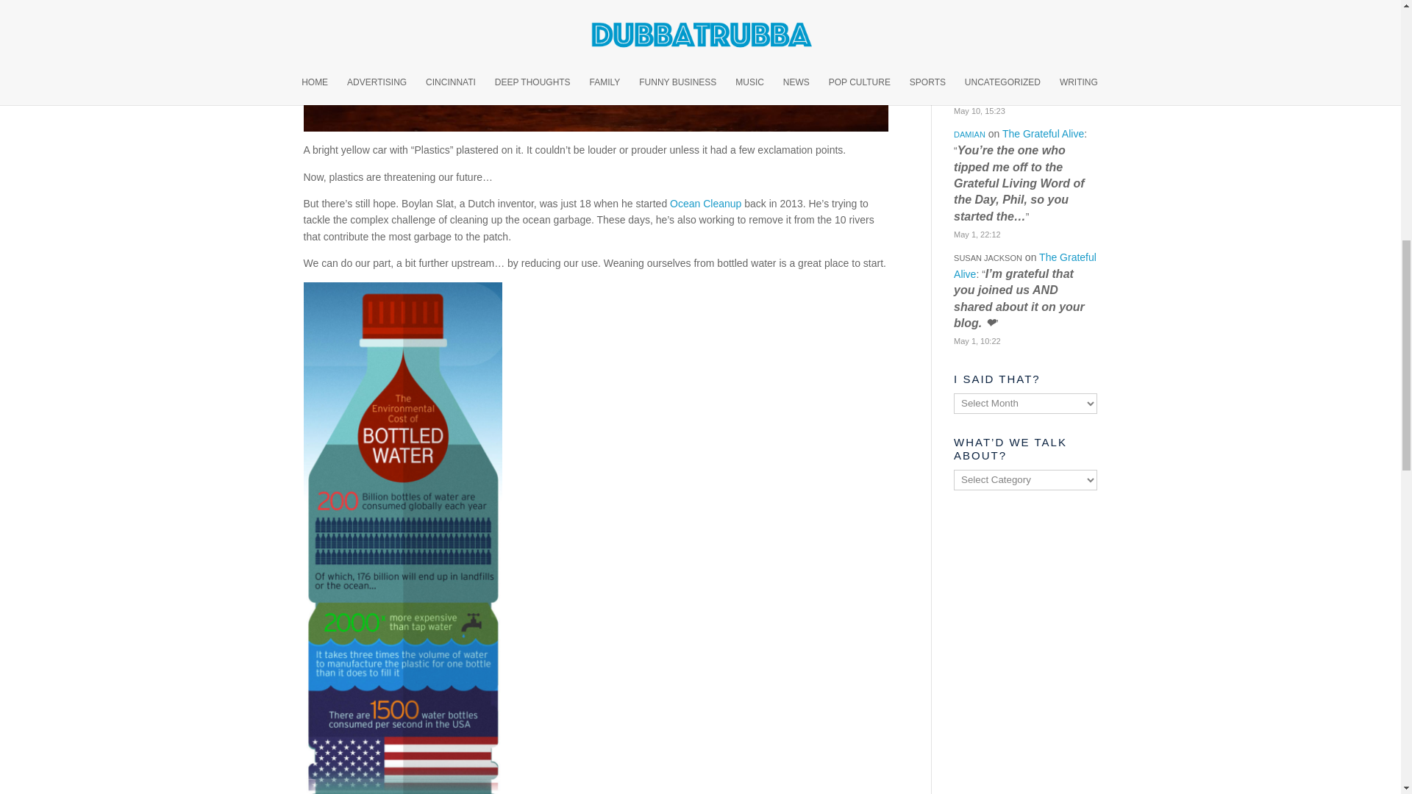  I want to click on Ocean Cleanup, so click(705, 203).